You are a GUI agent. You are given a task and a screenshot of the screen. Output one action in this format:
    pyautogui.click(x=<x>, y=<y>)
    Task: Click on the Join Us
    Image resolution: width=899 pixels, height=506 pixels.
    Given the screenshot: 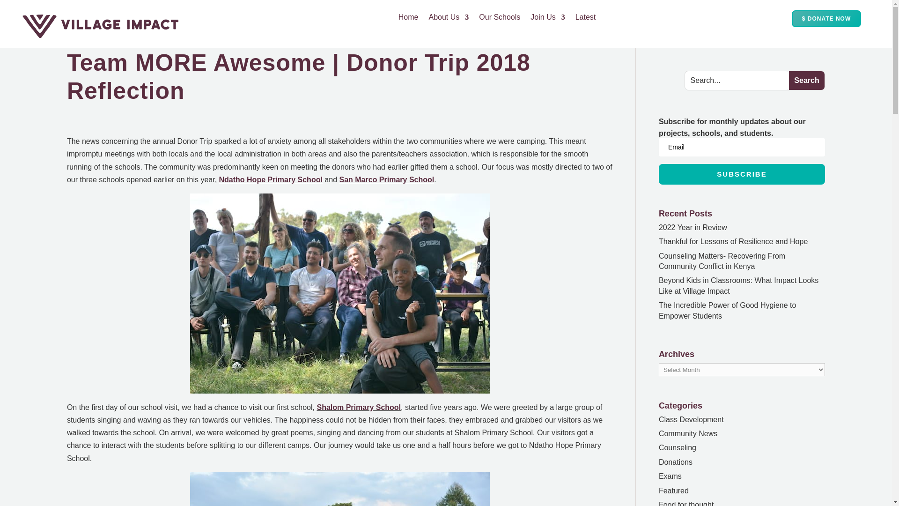 What is the action you would take?
    pyautogui.click(x=547, y=19)
    